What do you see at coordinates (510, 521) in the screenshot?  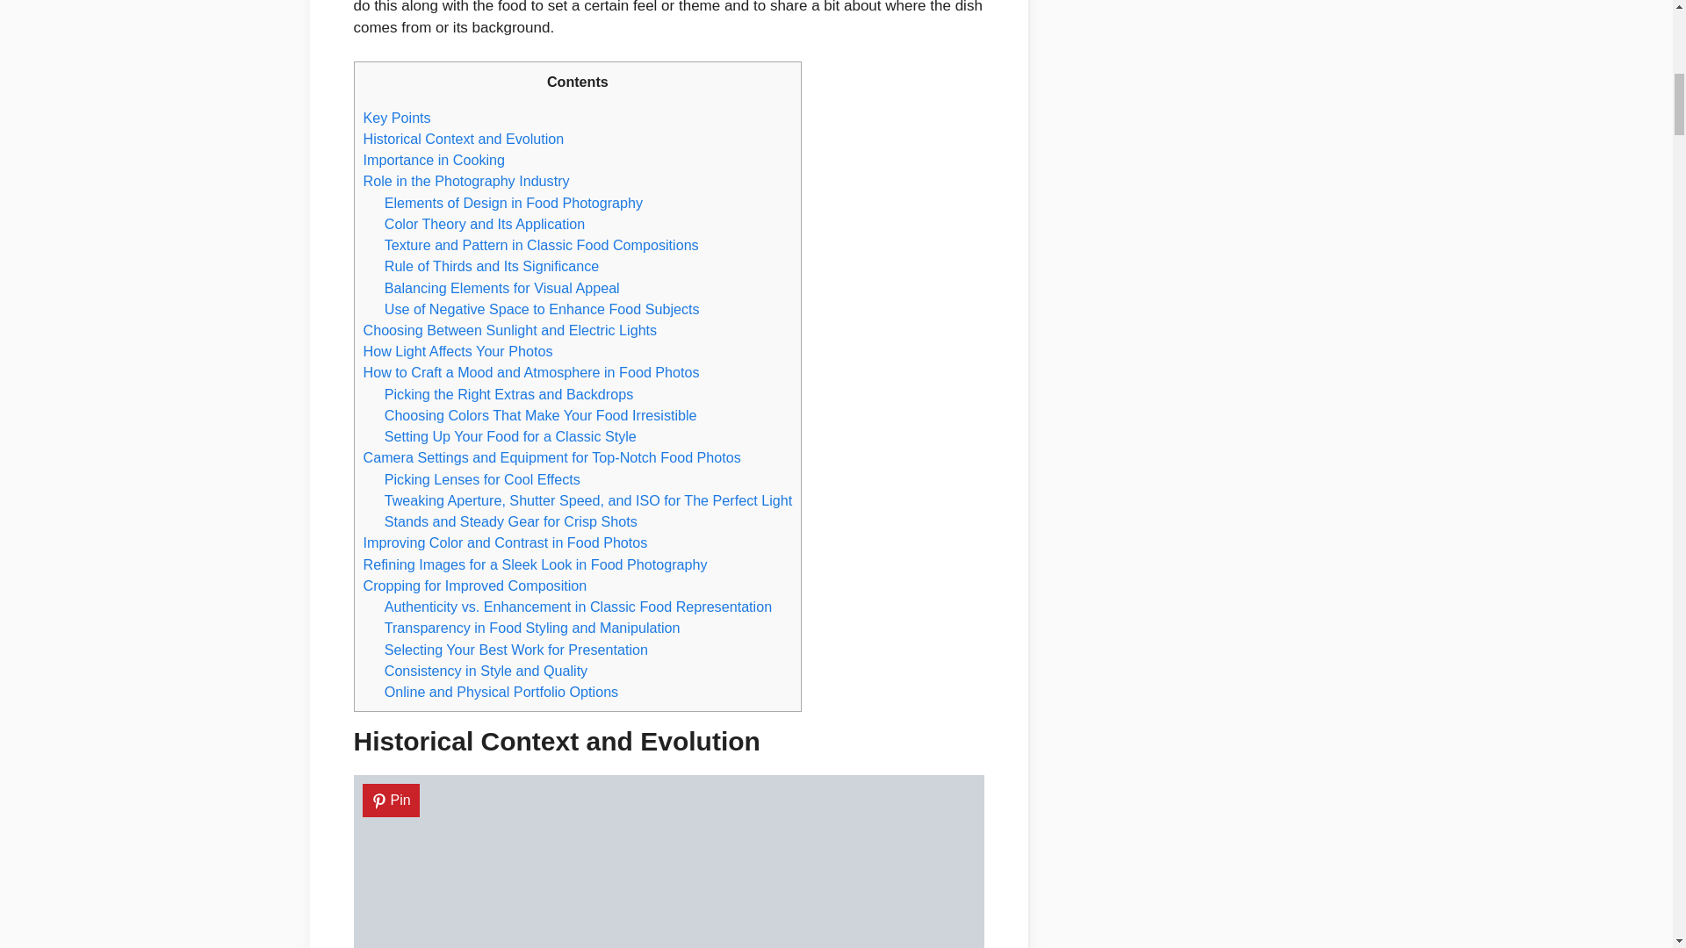 I see `Stands and Steady Gear for Crisp Shots` at bounding box center [510, 521].